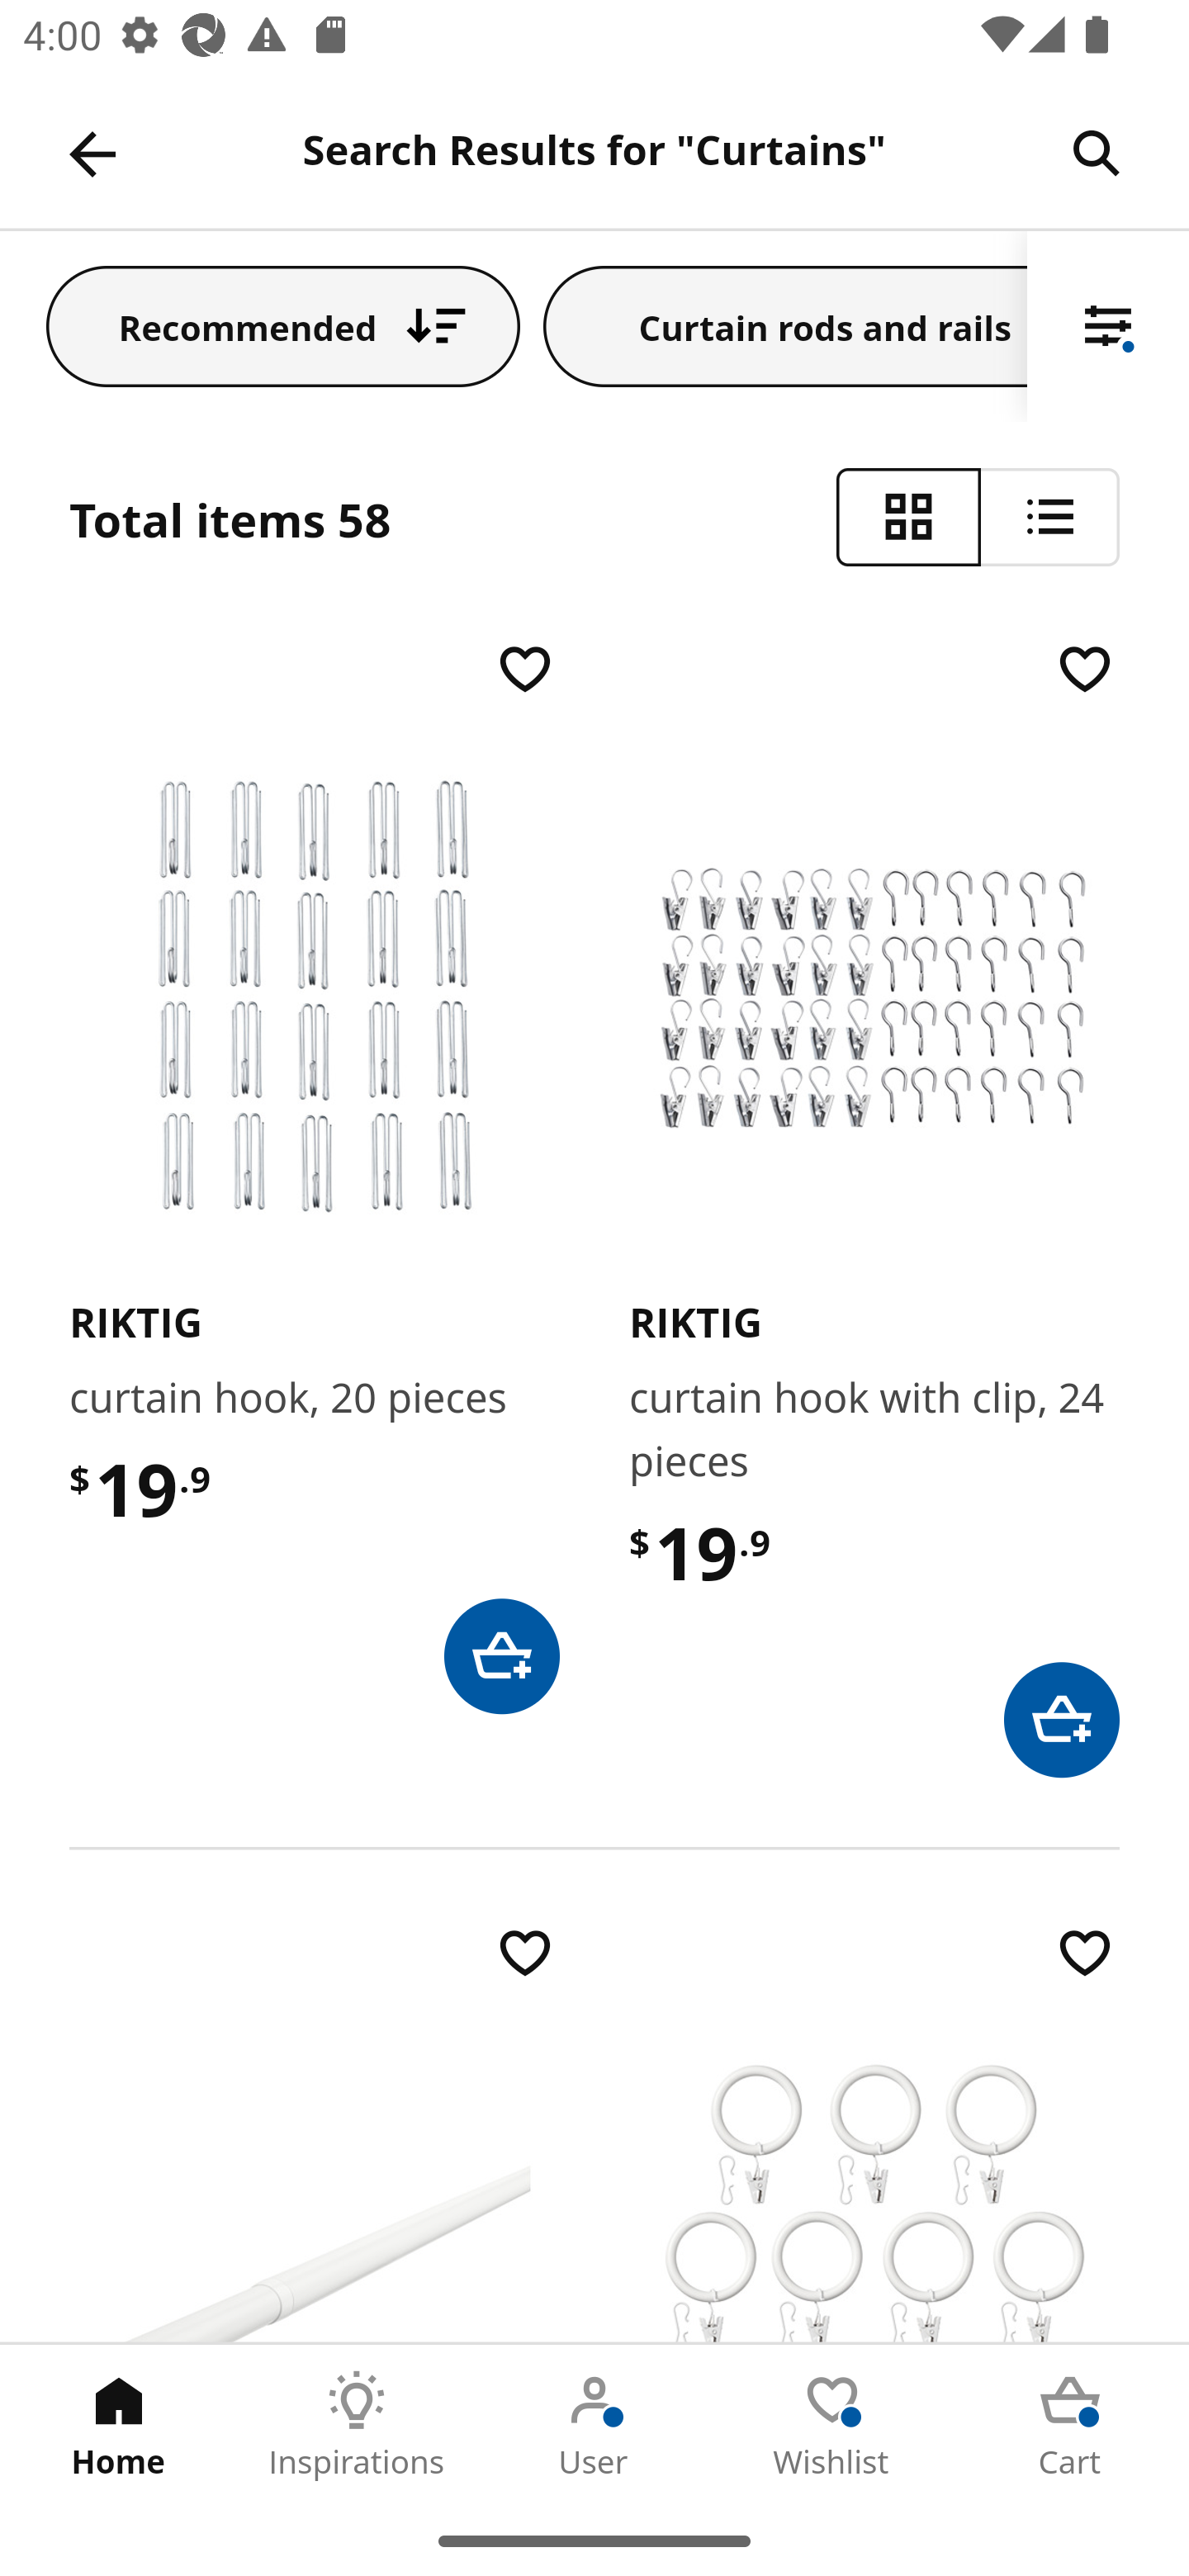  I want to click on Home
Tab 1 of 5, so click(119, 2425).